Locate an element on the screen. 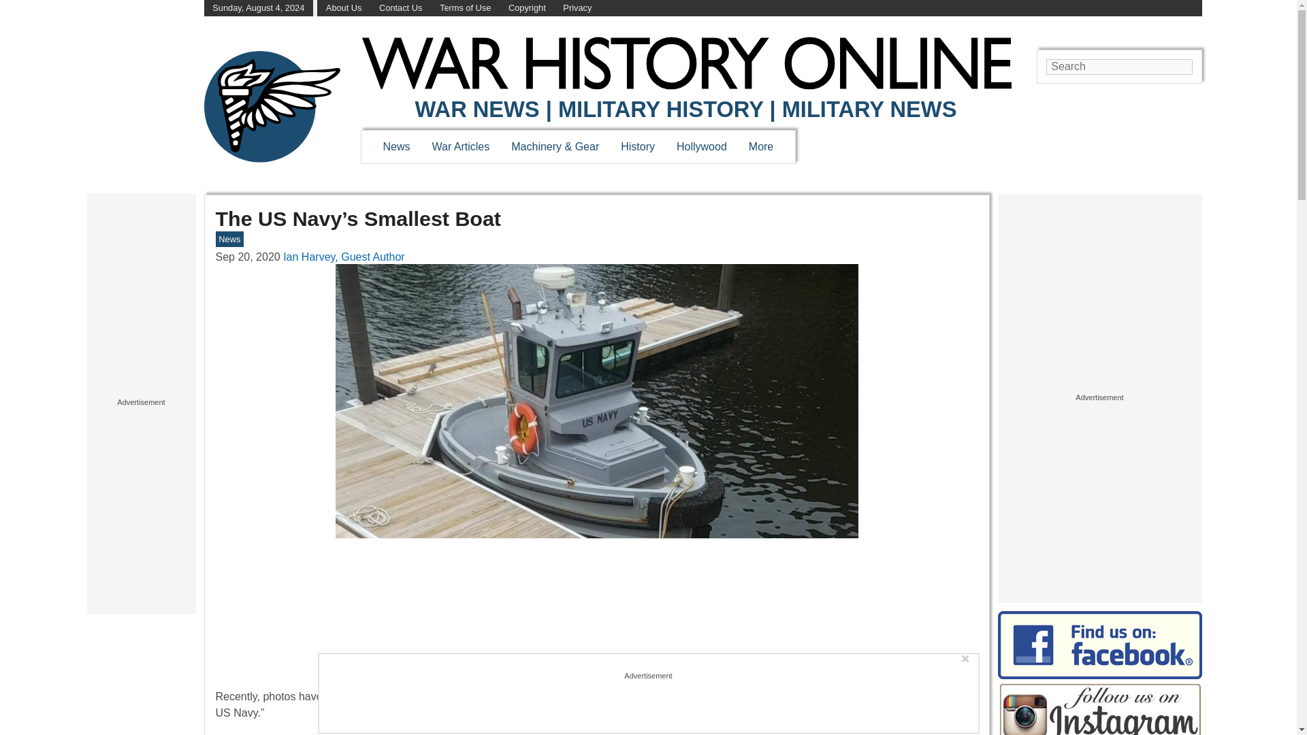 The image size is (1307, 735). Copyright is located at coordinates (527, 8).